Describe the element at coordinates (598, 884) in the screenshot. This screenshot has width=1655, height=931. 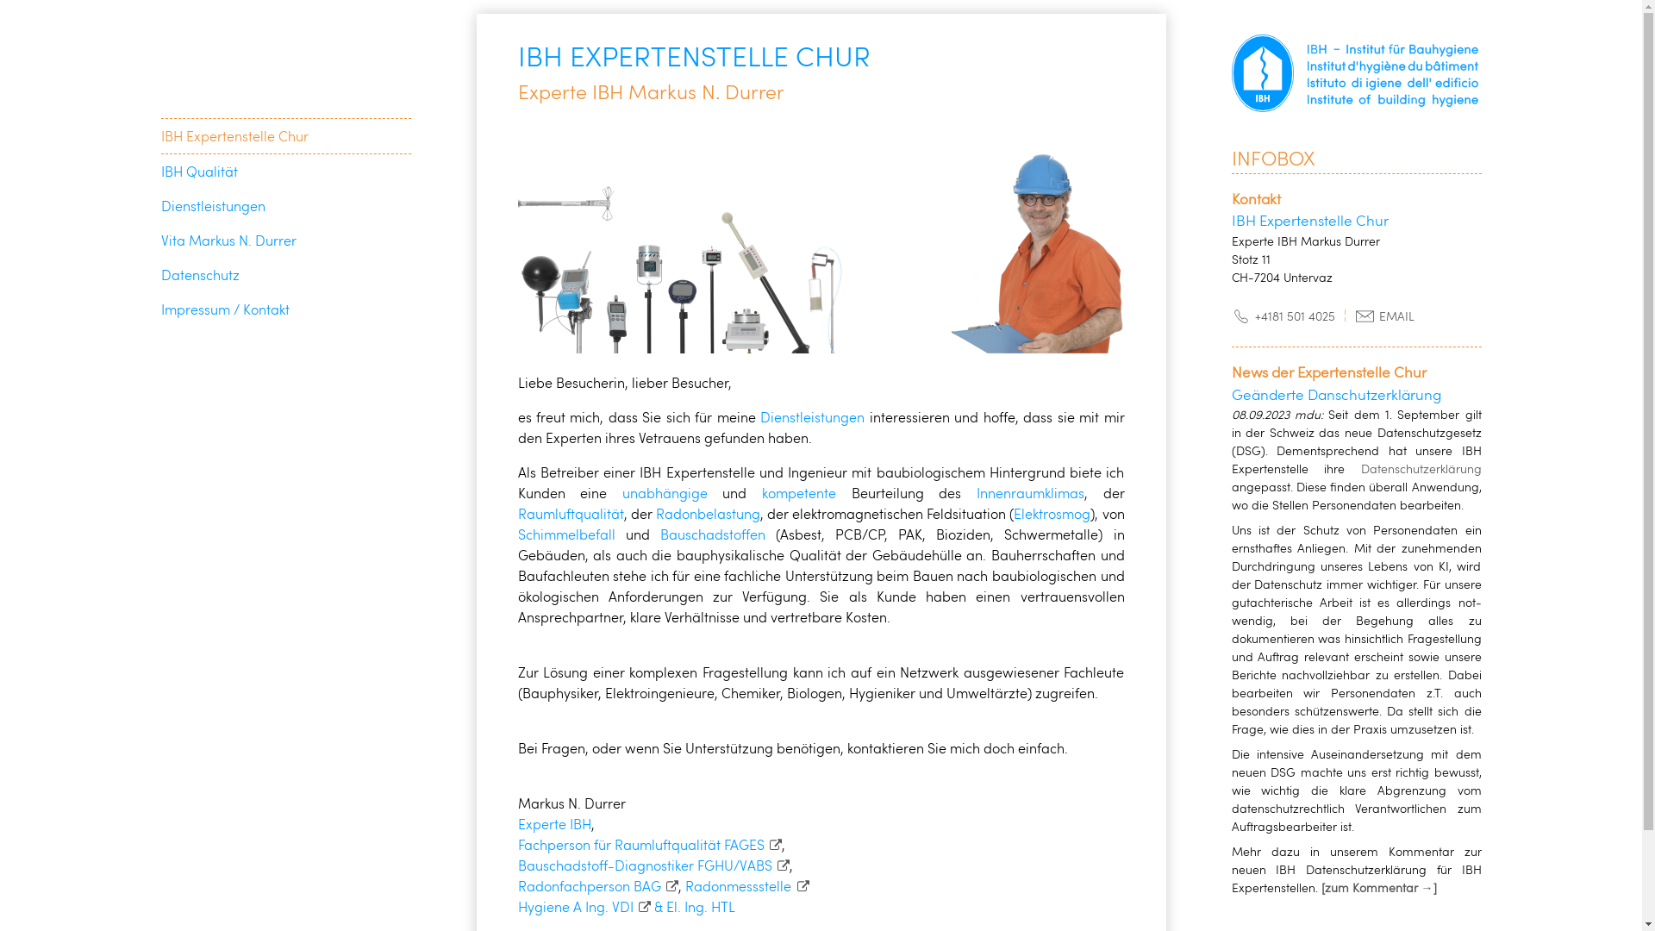
I see `Radonfachperson BAG` at that location.